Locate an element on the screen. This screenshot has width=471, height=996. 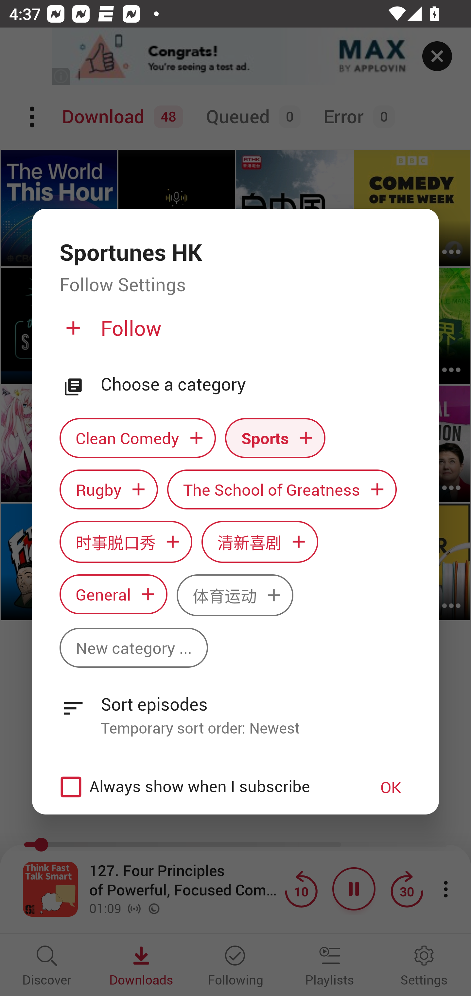
Always show when I subscribe is located at coordinates (203, 787).